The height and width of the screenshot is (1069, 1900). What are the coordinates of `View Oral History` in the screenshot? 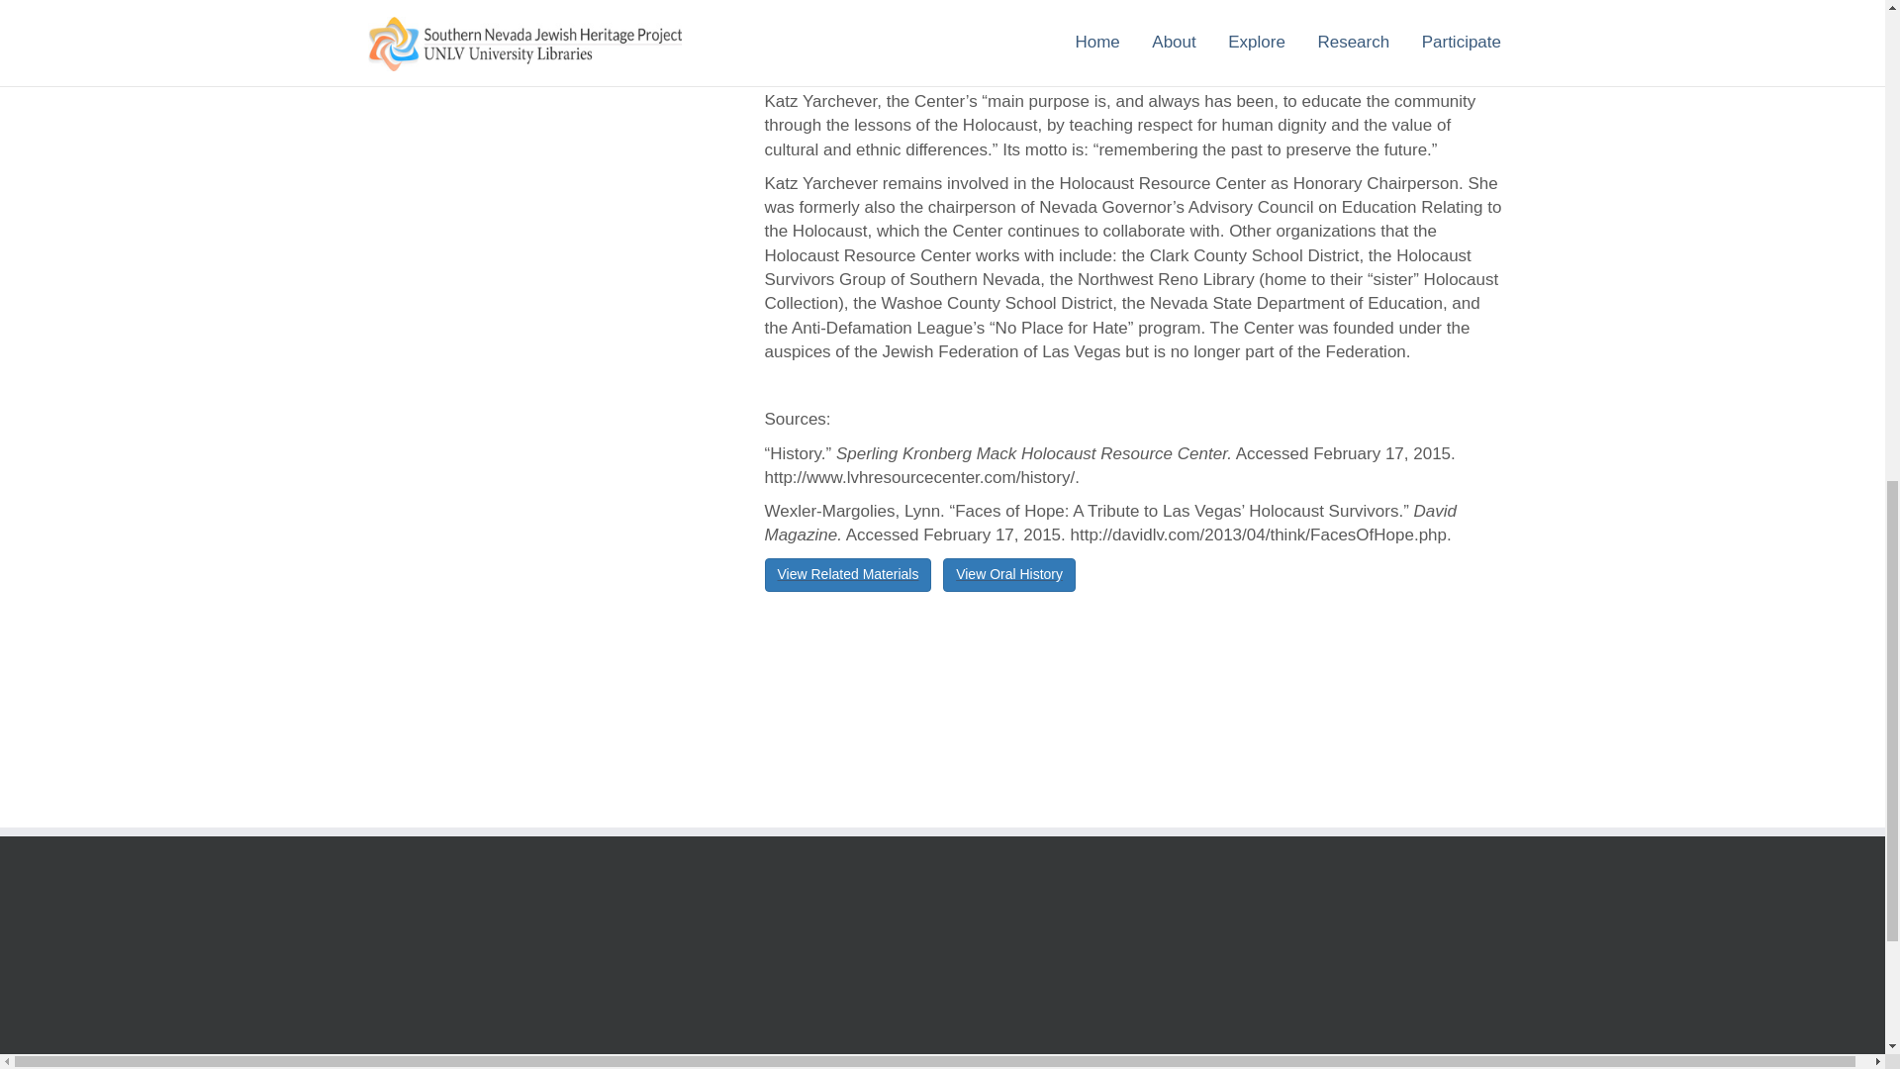 It's located at (1008, 574).